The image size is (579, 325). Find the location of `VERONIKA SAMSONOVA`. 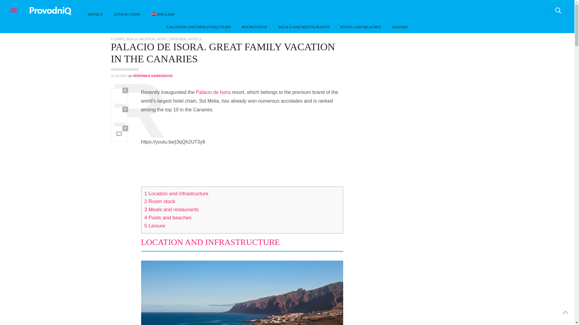

VERONIKA SAMSONOVA is located at coordinates (153, 76).